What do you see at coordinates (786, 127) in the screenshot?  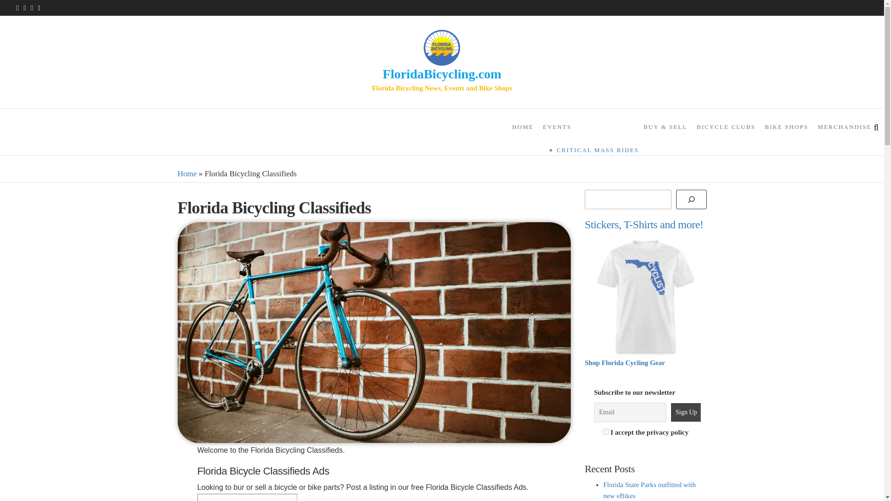 I see `Bike Shops` at bounding box center [786, 127].